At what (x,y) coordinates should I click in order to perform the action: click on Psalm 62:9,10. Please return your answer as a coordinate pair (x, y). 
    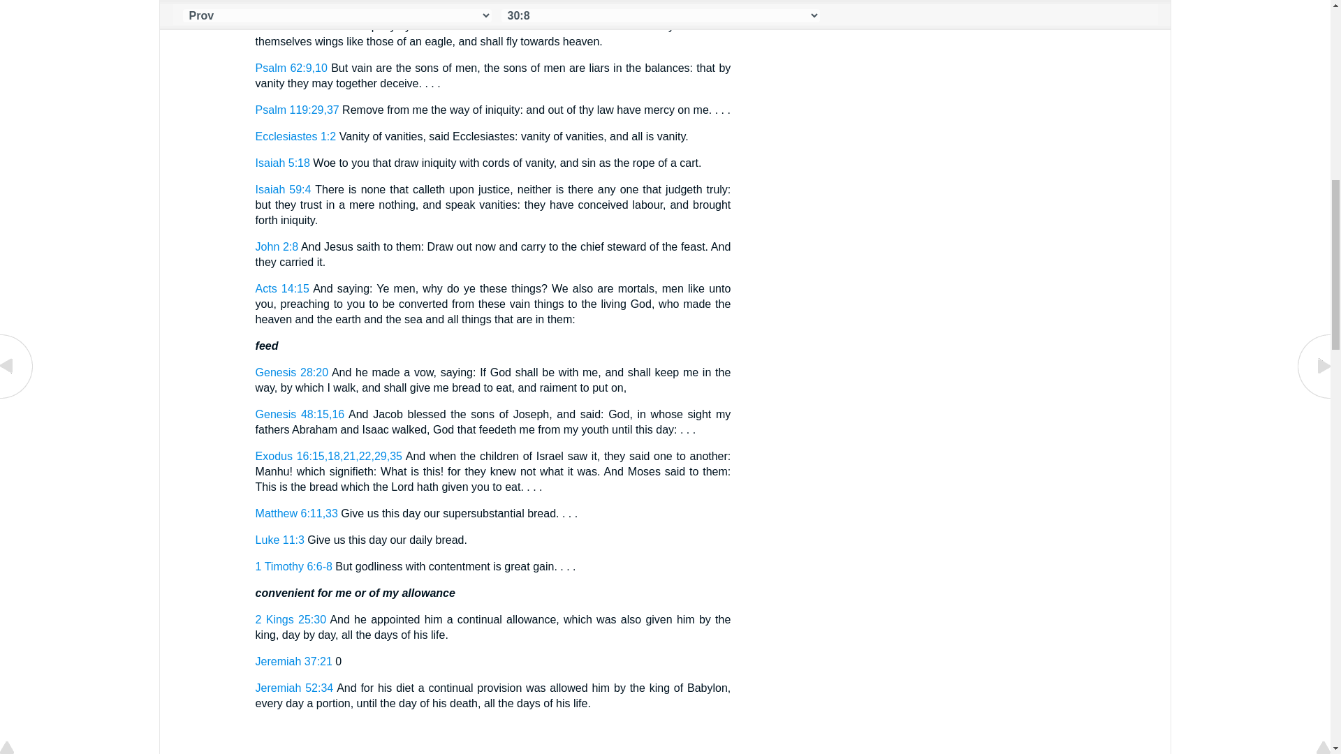
    Looking at the image, I should click on (291, 67).